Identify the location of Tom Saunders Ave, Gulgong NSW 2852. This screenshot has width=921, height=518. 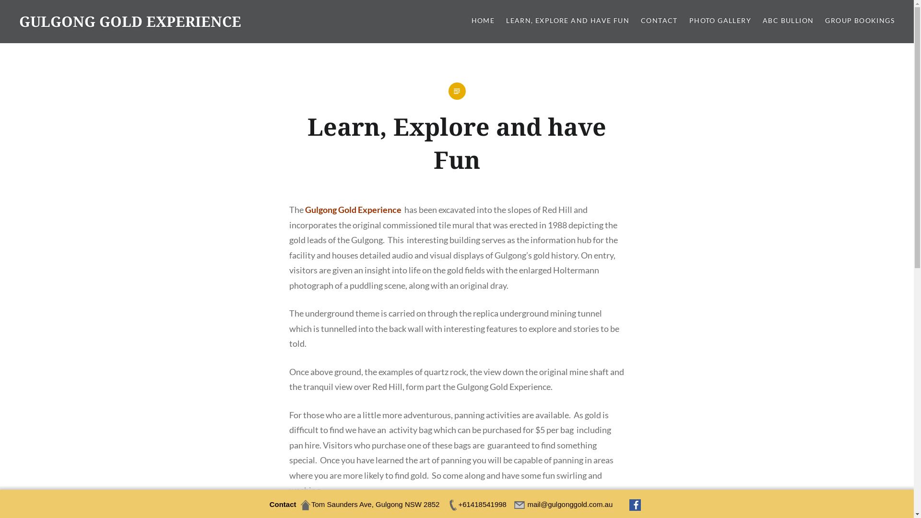
(369, 505).